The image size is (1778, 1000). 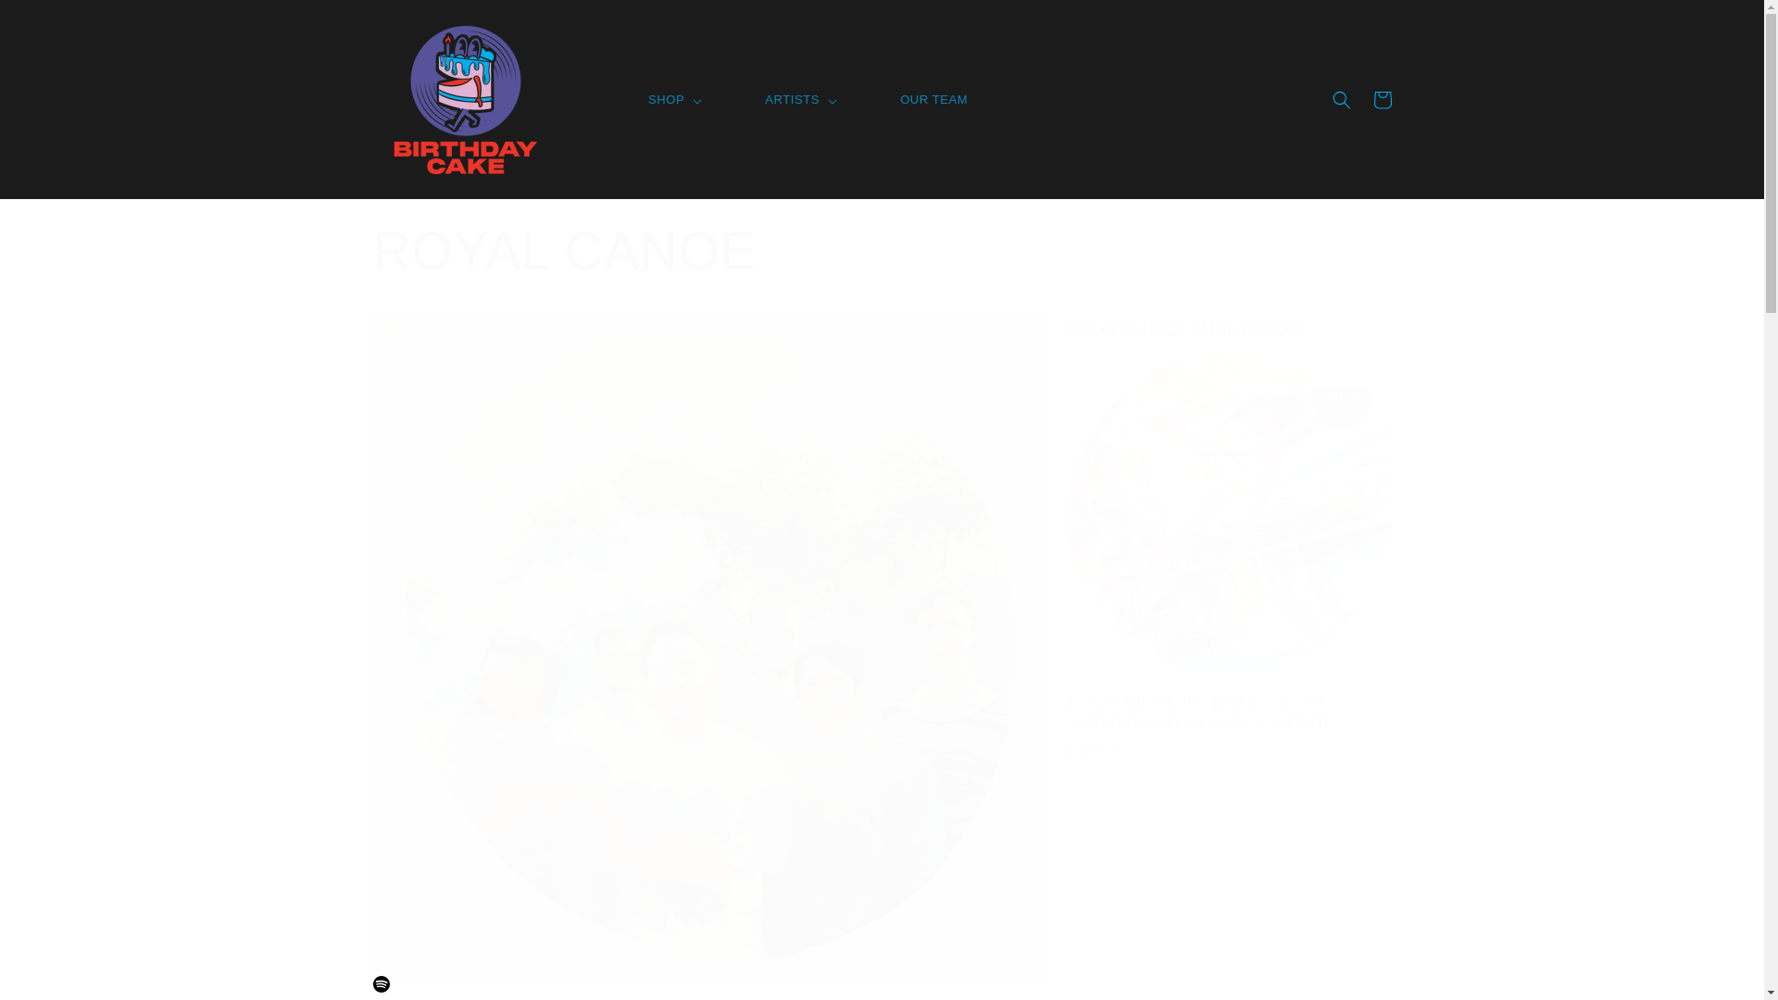 I want to click on OUR TEAM, so click(x=933, y=100).